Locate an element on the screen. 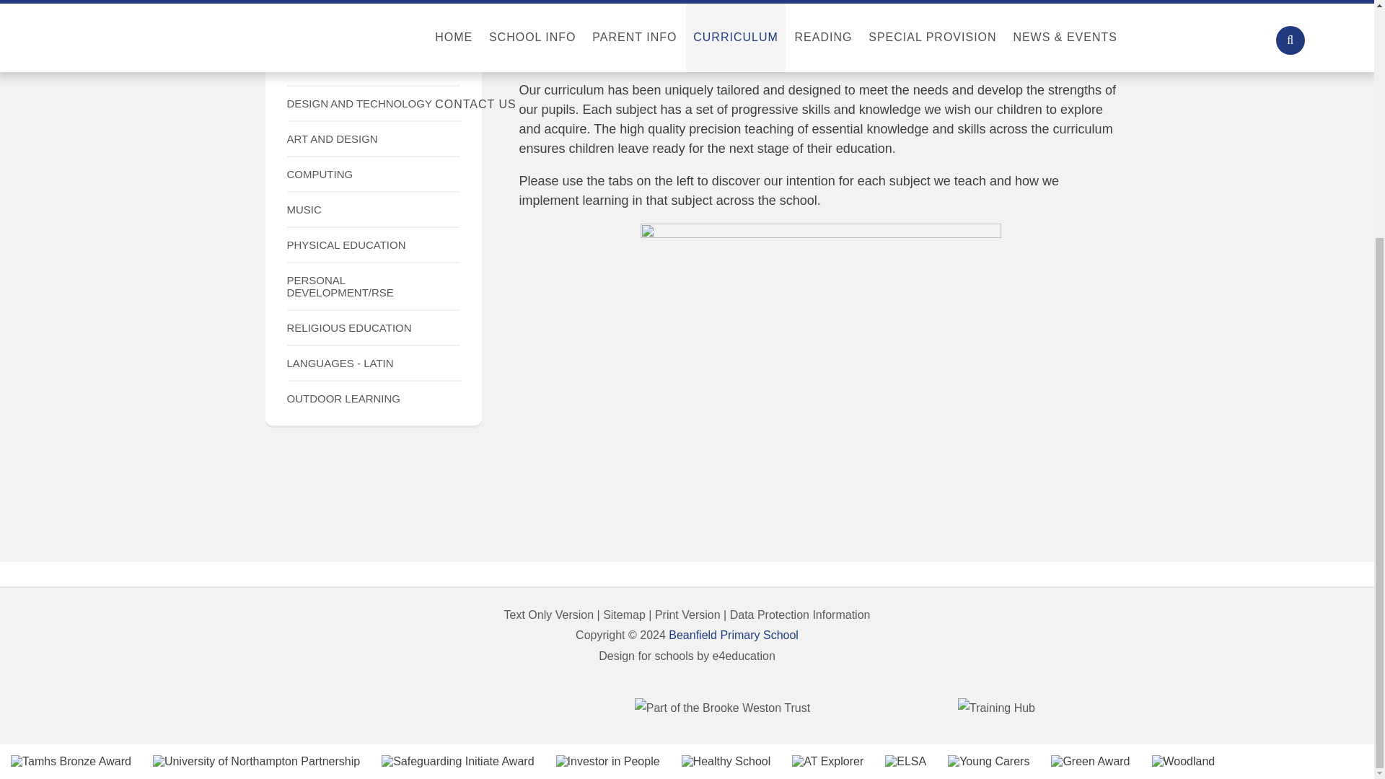 This screenshot has width=1385, height=779. Healthy School is located at coordinates (726, 761).